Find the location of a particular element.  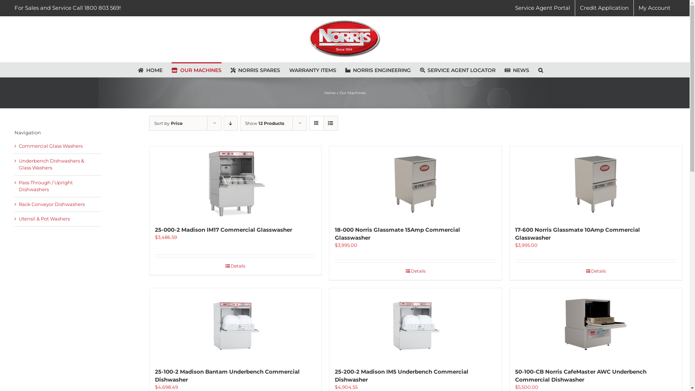

NEWS is located at coordinates (517, 70).